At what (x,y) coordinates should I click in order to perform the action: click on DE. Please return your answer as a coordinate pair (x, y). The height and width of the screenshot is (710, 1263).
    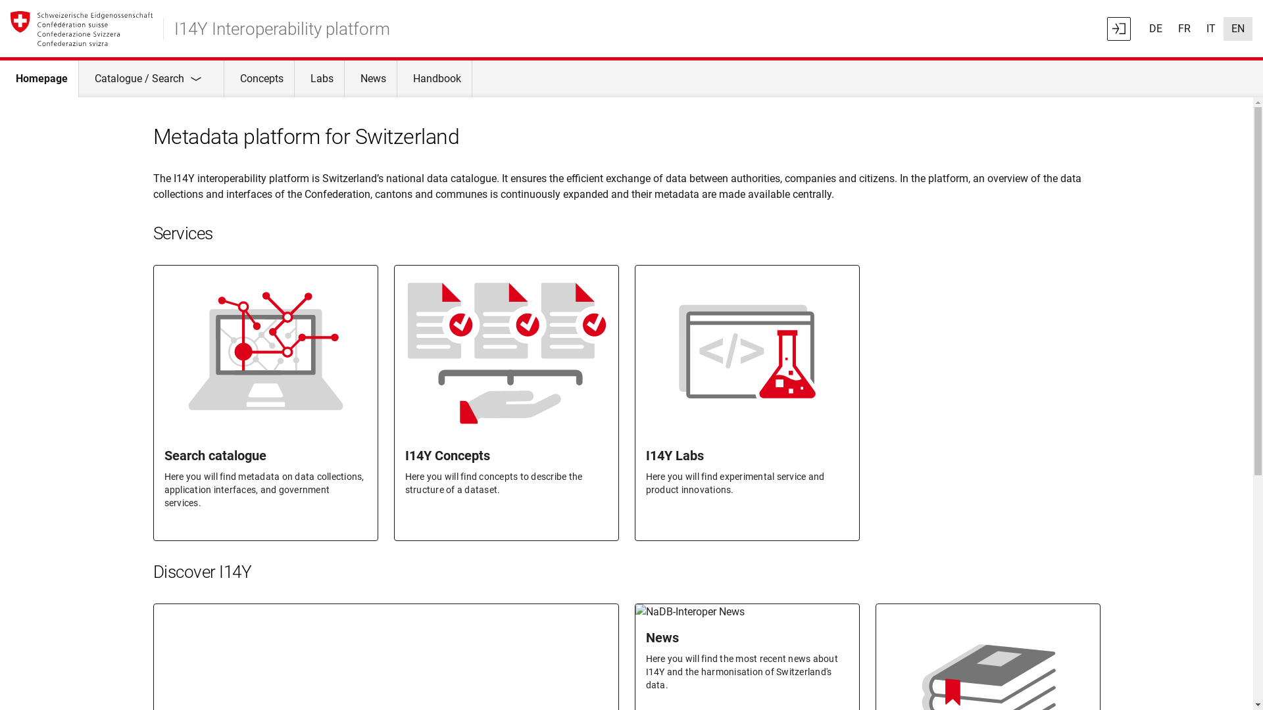
    Looking at the image, I should click on (1156, 29).